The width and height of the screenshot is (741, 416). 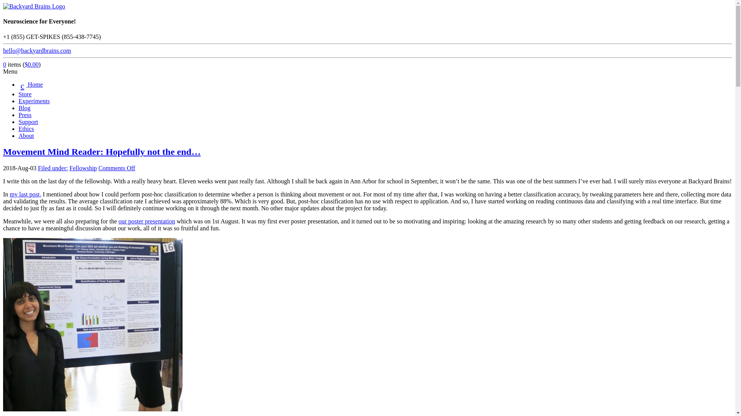 I want to click on my last post,, so click(x=25, y=194).